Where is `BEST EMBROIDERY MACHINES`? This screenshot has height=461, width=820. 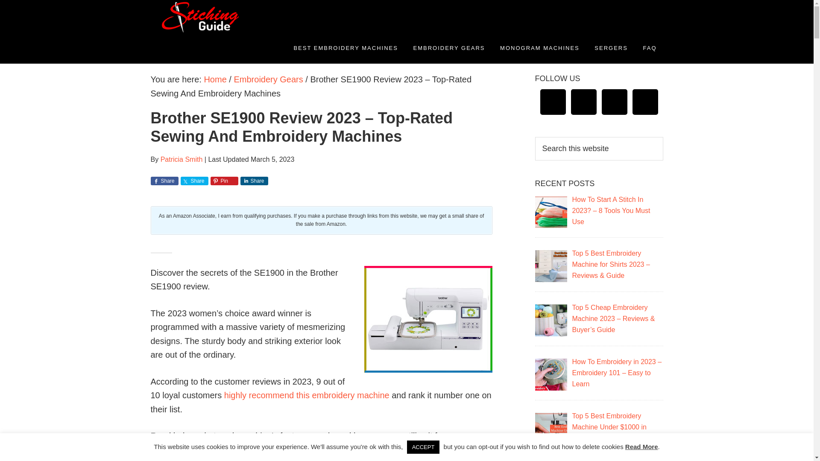 BEST EMBROIDERY MACHINES is located at coordinates (346, 48).